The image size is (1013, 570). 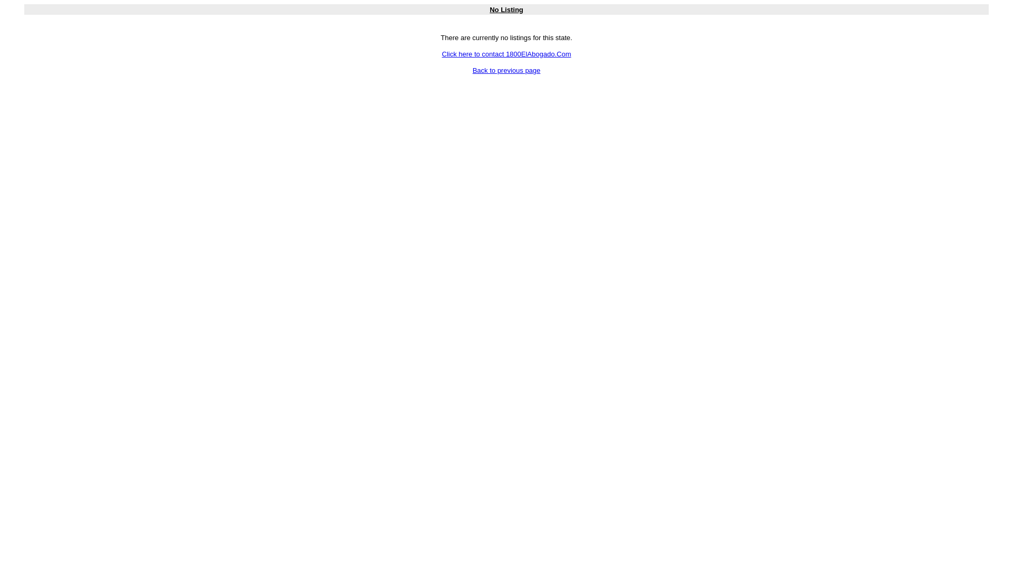 I want to click on Back to previous page, so click(x=506, y=71).